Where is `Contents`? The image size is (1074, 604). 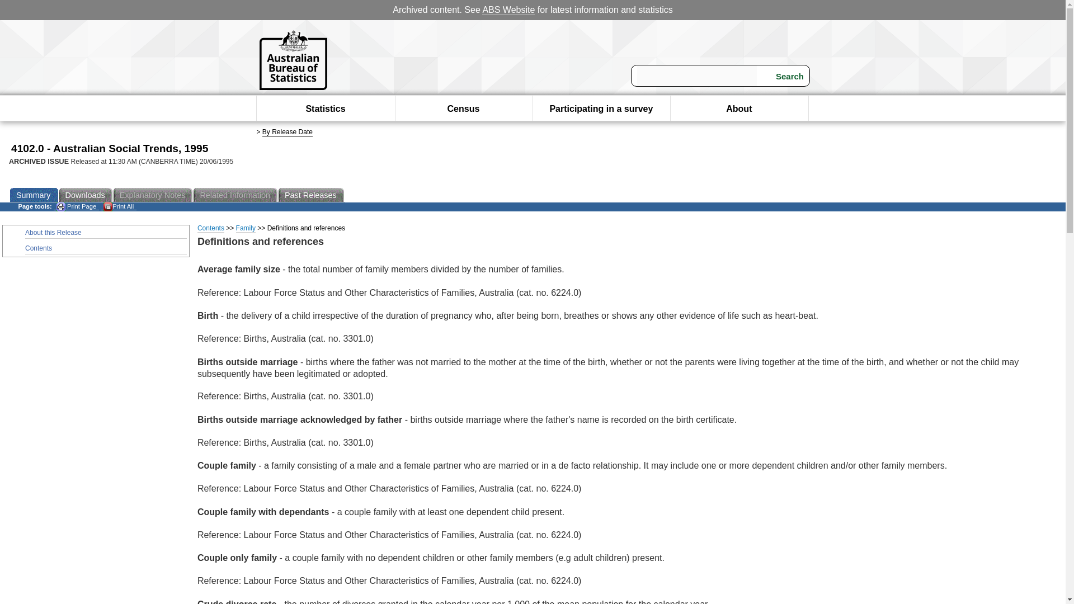
Contents is located at coordinates (211, 228).